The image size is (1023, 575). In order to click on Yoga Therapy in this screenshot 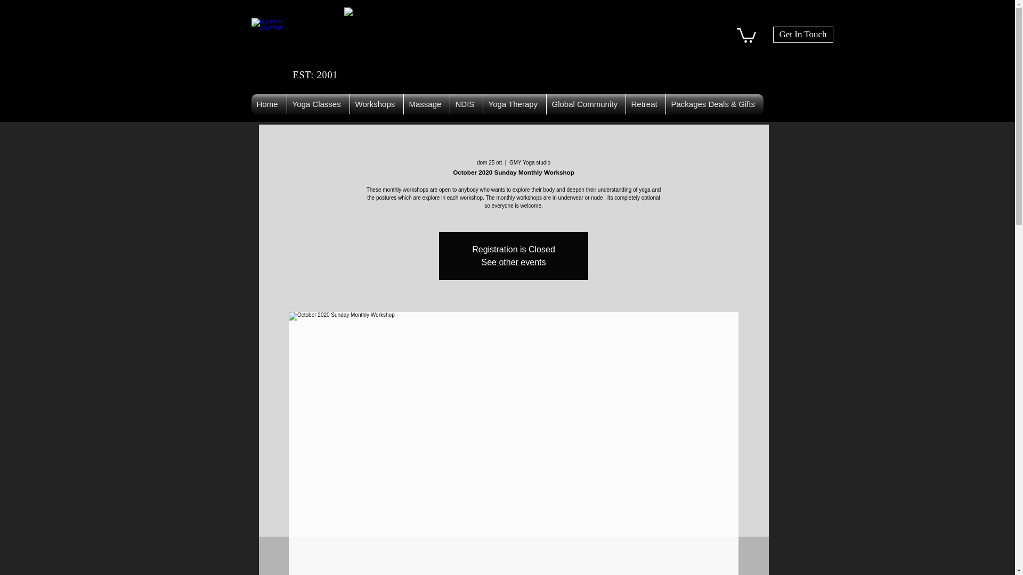, I will do `click(514, 104)`.